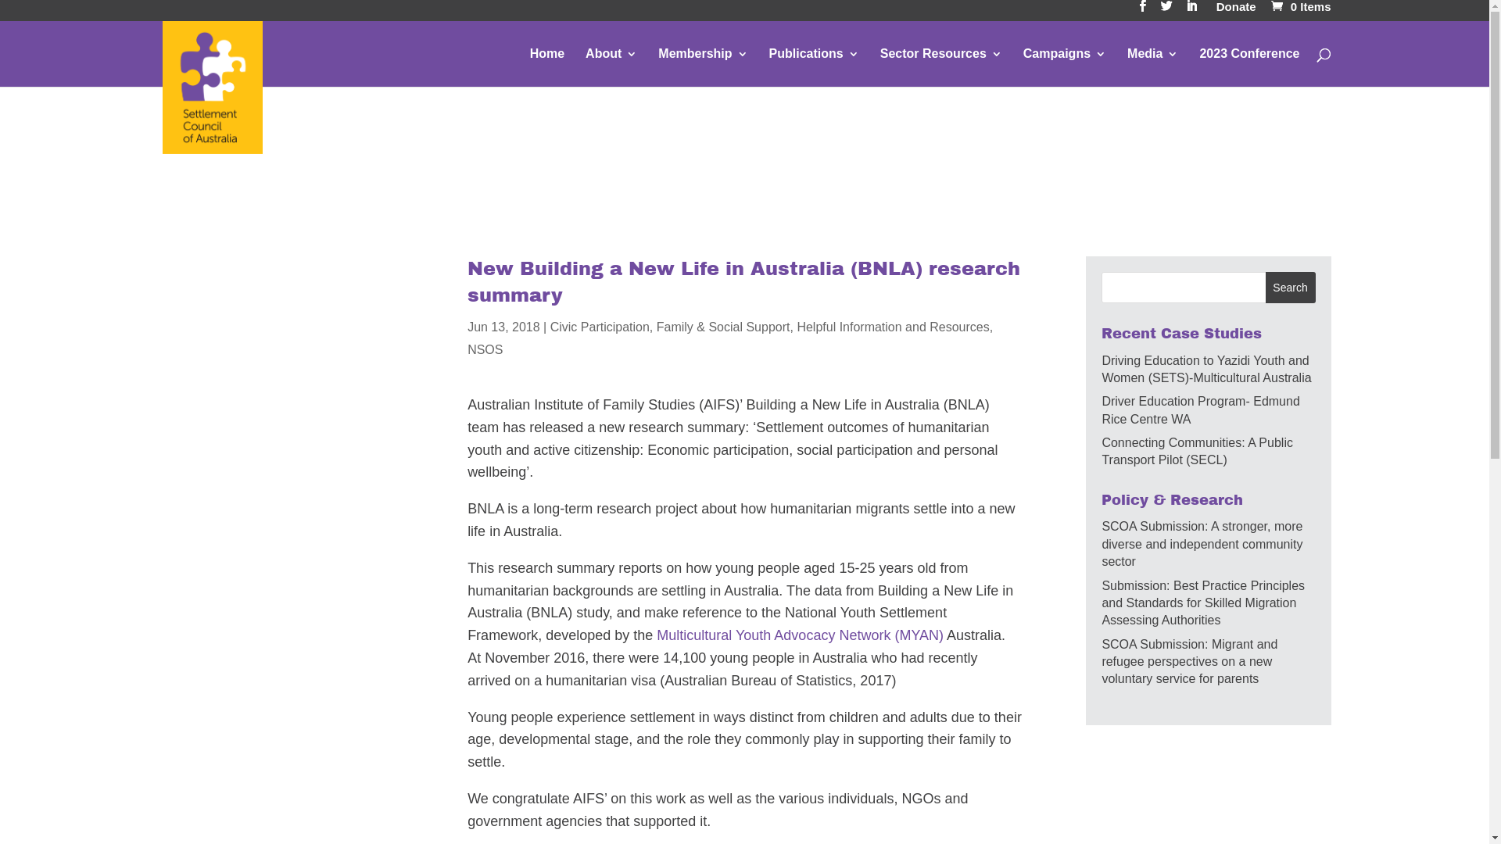  I want to click on 2023 Conference, so click(1249, 67).